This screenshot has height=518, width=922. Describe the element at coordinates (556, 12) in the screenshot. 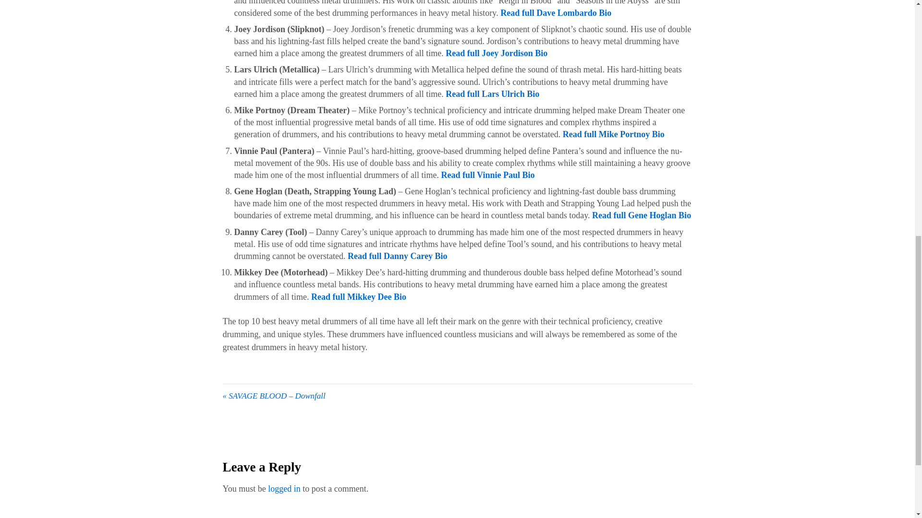

I see `Read full Dave Lombardo Bio` at that location.